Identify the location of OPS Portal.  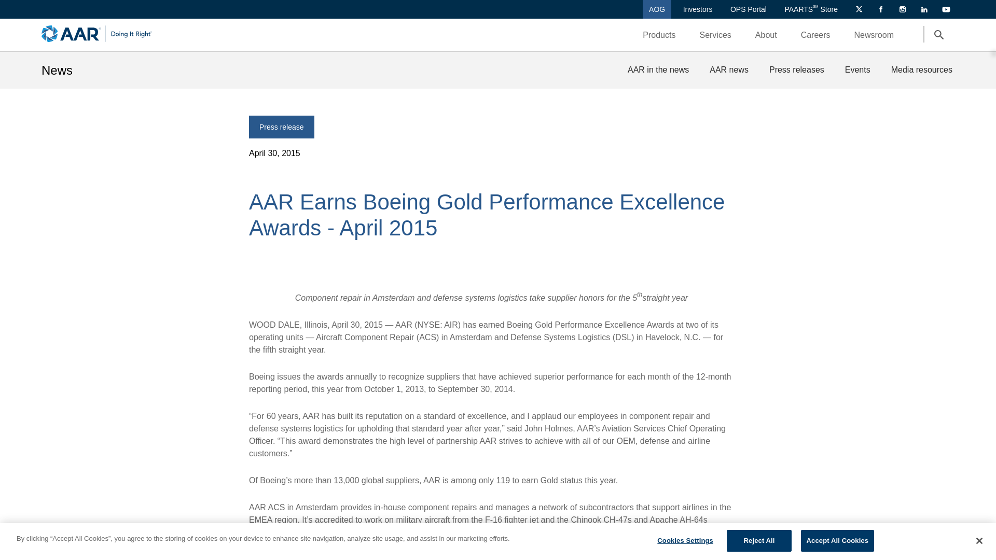
(748, 9).